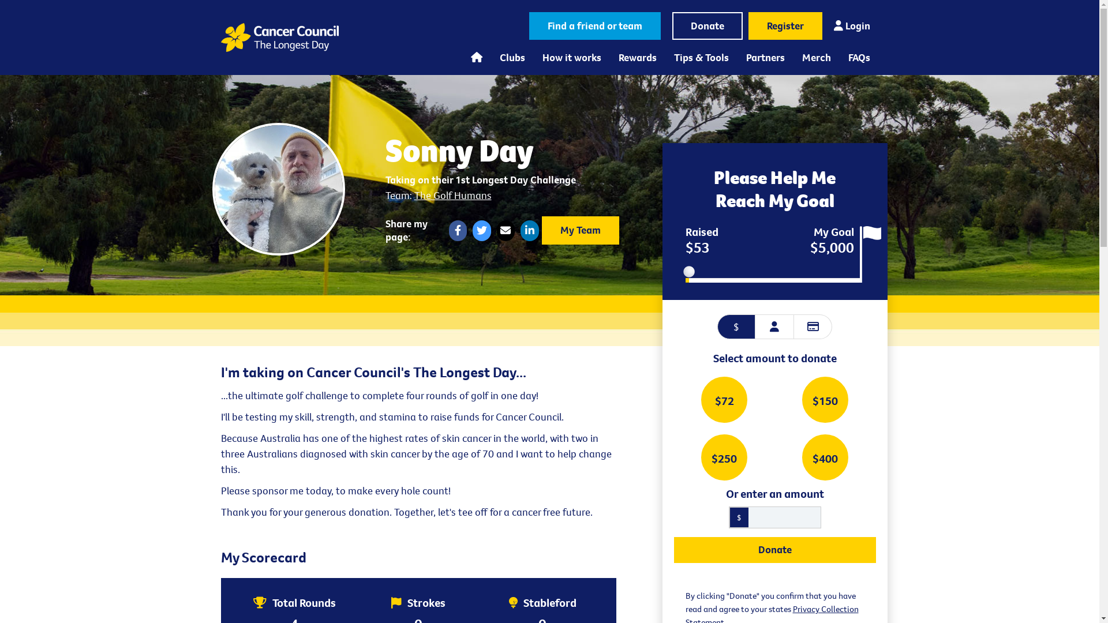 The image size is (1108, 623). What do you see at coordinates (701, 58) in the screenshot?
I see `Tips & Tools` at bounding box center [701, 58].